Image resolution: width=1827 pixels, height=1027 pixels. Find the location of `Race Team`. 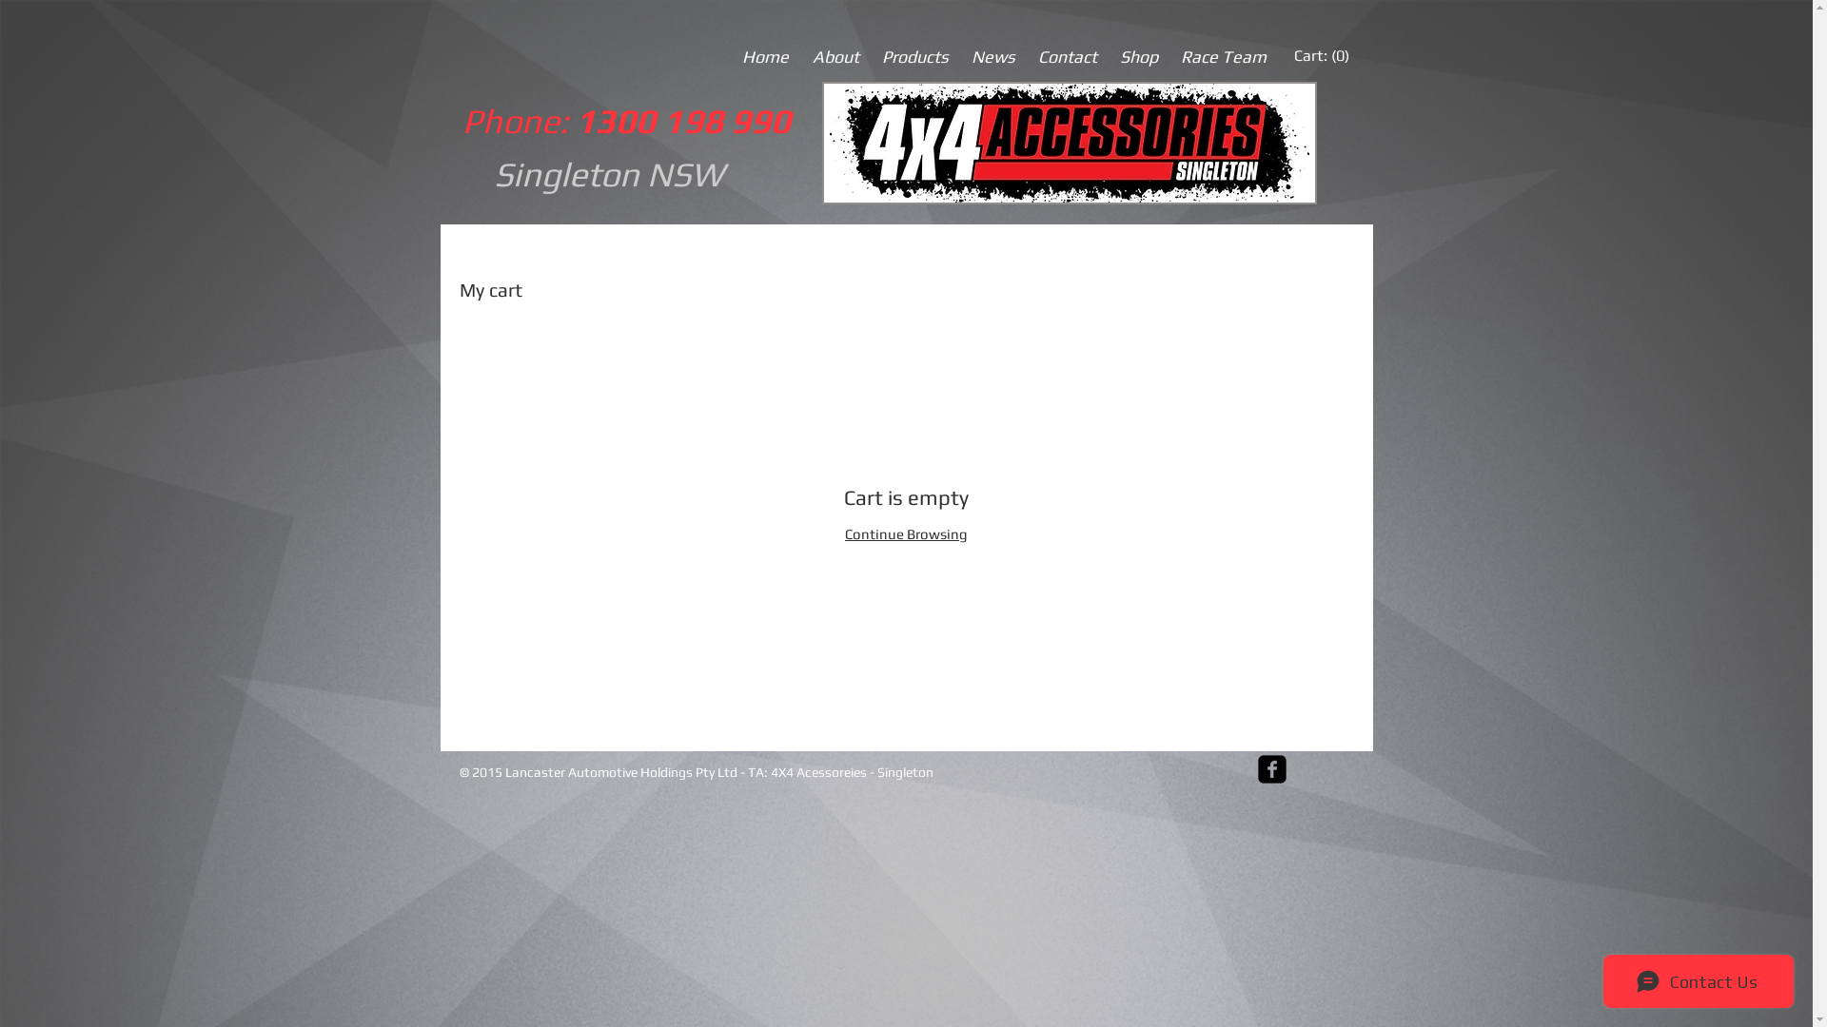

Race Team is located at coordinates (1223, 57).